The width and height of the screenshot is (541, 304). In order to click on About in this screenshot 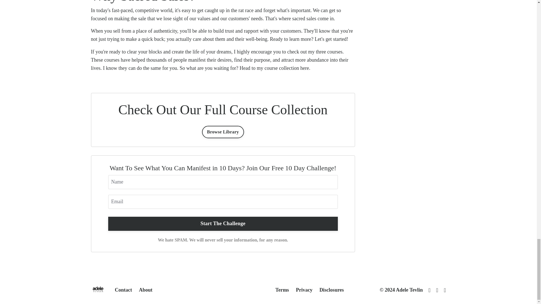, I will do `click(146, 290)`.